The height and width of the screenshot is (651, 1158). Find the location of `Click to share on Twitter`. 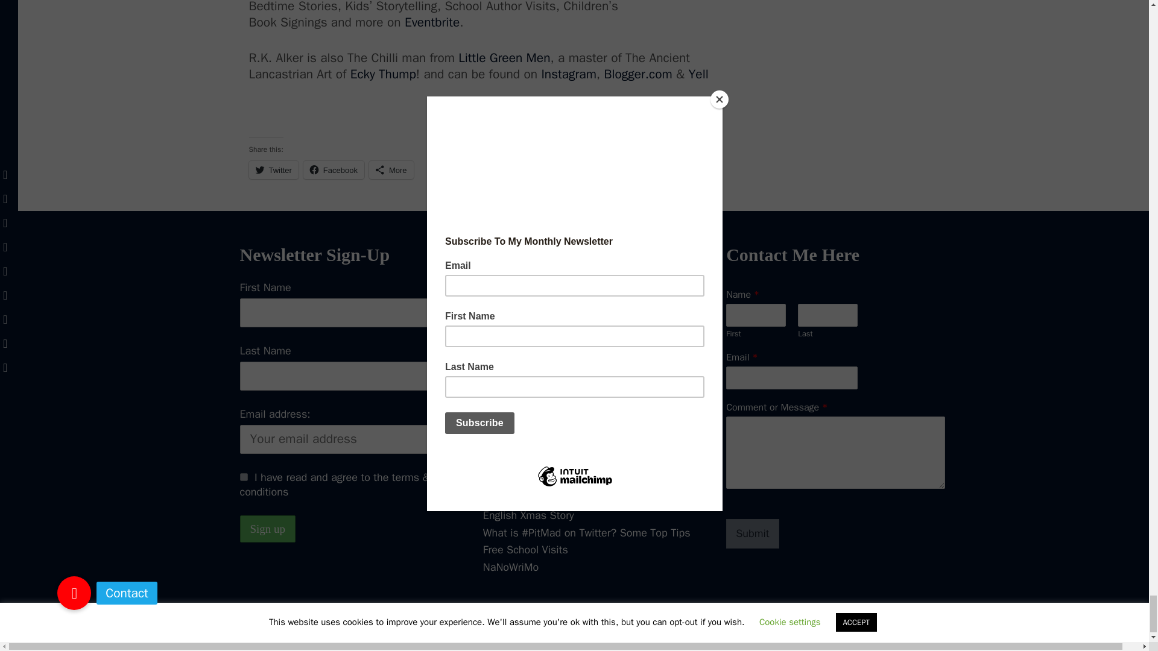

Click to share on Twitter is located at coordinates (273, 170).